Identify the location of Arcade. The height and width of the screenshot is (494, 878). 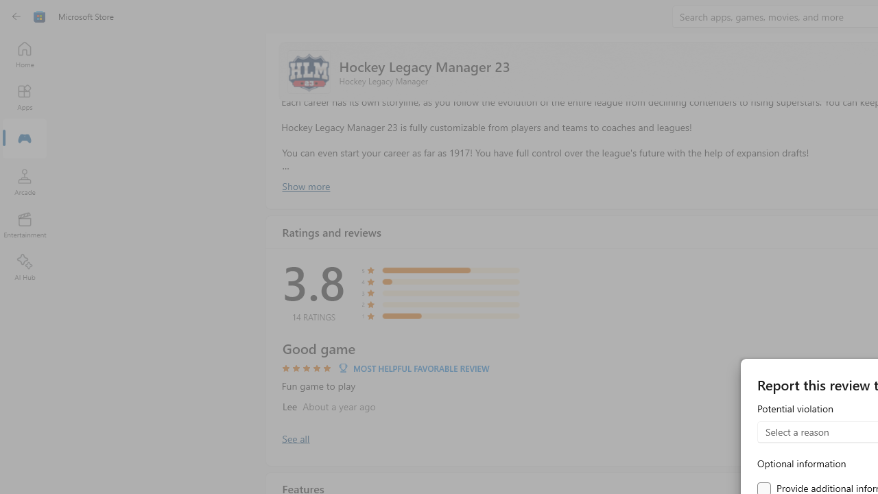
(25, 182).